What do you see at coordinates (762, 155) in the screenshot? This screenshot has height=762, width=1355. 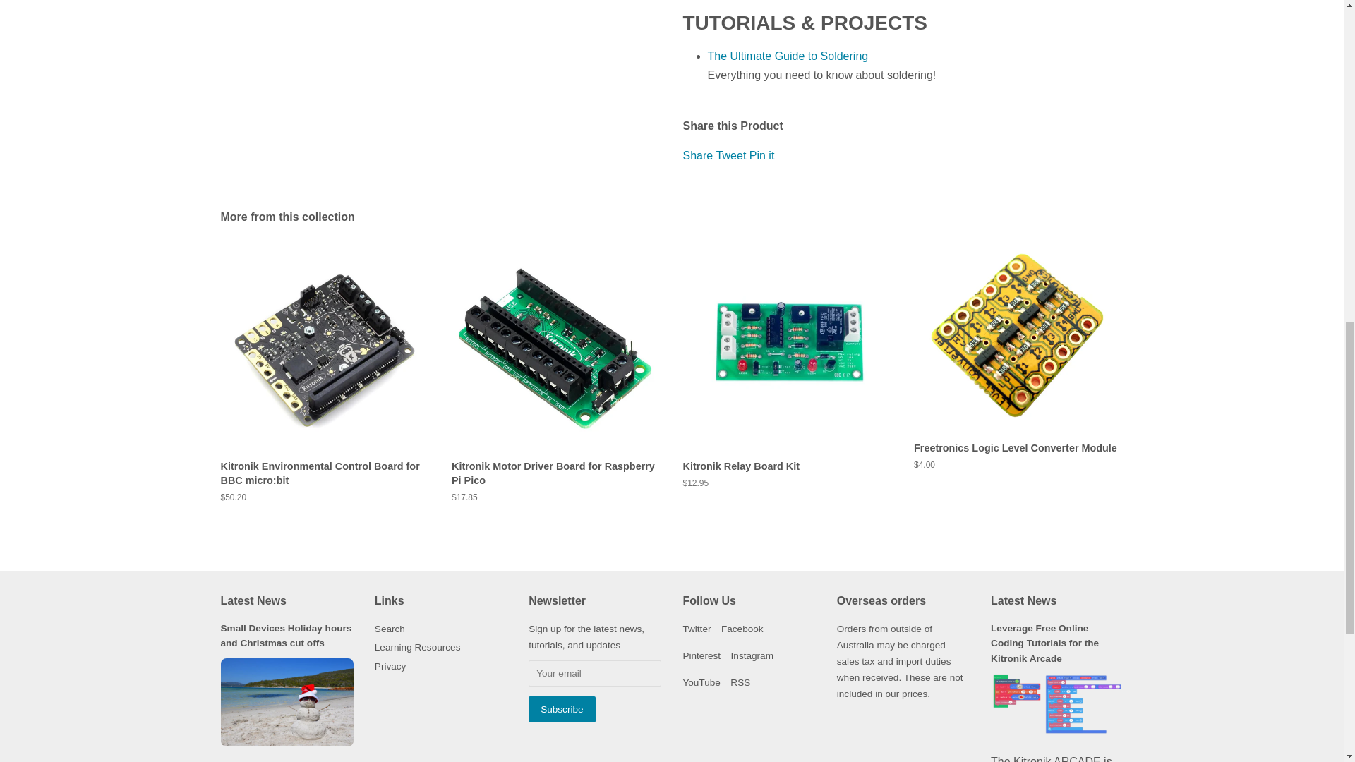 I see `Pin on Pinterest` at bounding box center [762, 155].